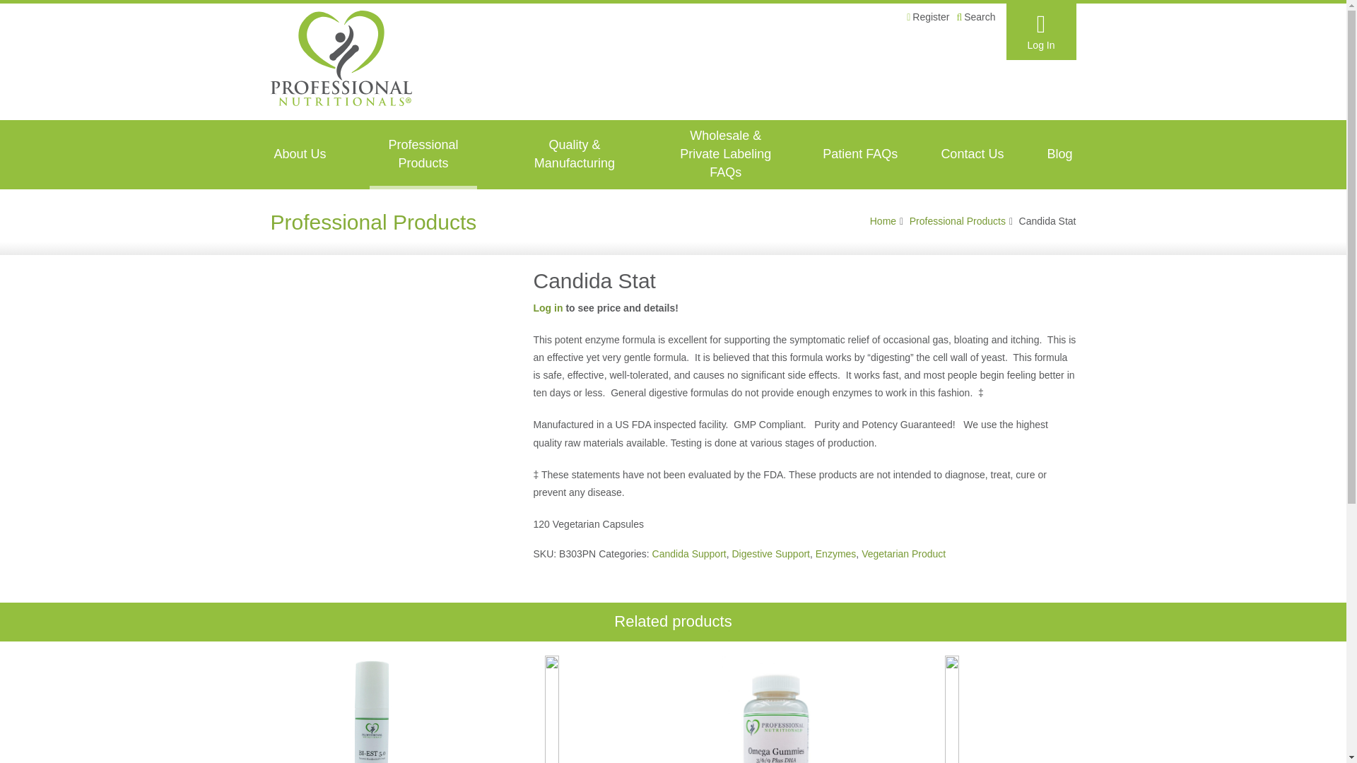  I want to click on Home, so click(882, 220).